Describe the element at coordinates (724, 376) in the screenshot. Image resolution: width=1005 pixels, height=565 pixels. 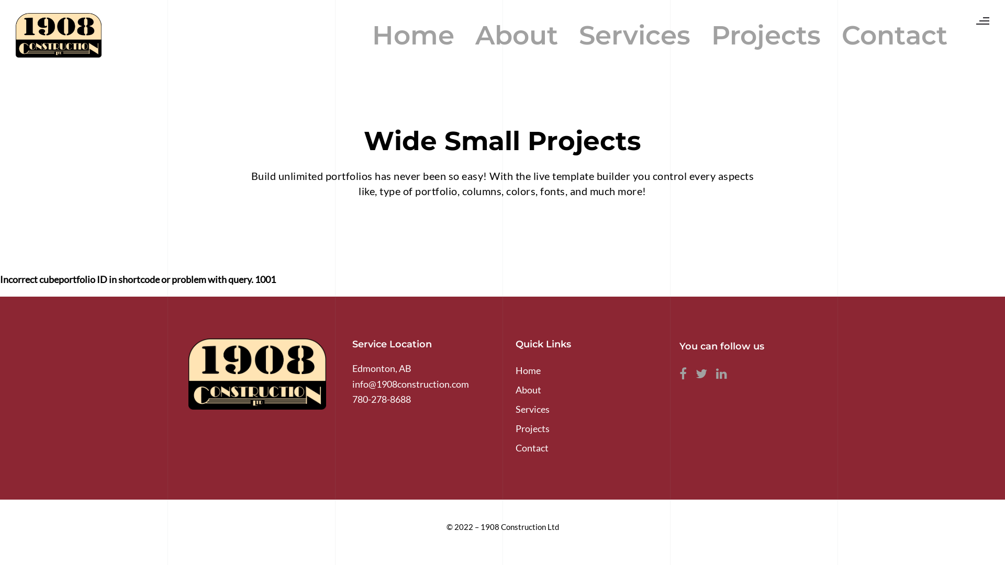
I see `LinkedIn` at that location.